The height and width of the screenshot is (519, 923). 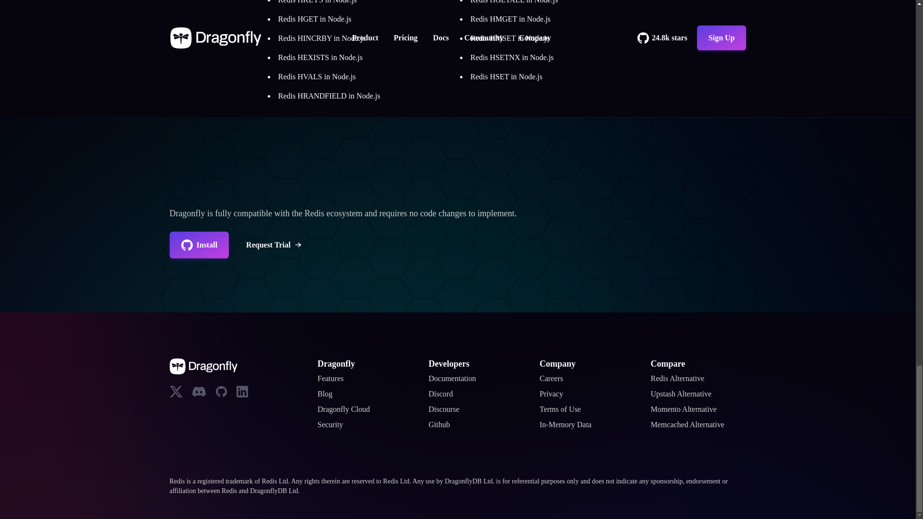 I want to click on Redis HGET in Node.js, so click(x=314, y=19).